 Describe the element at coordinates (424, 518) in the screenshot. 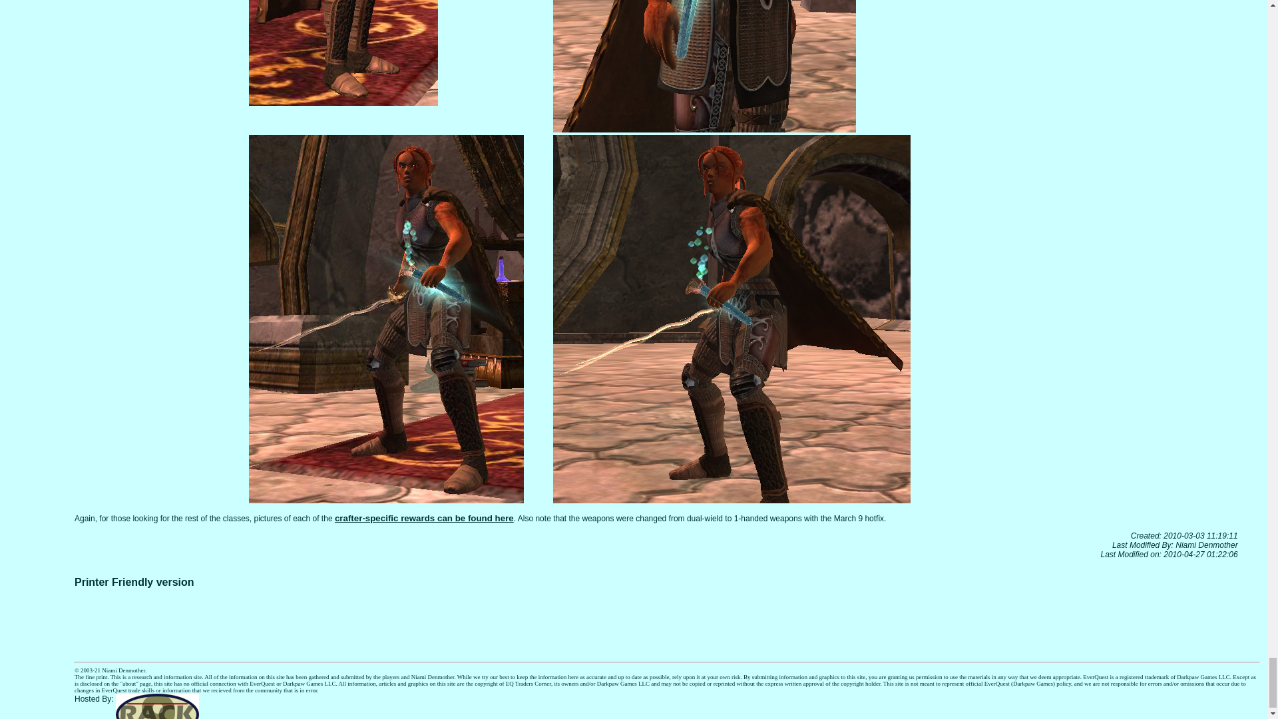

I see `crafter-specific rewards can be found here` at that location.